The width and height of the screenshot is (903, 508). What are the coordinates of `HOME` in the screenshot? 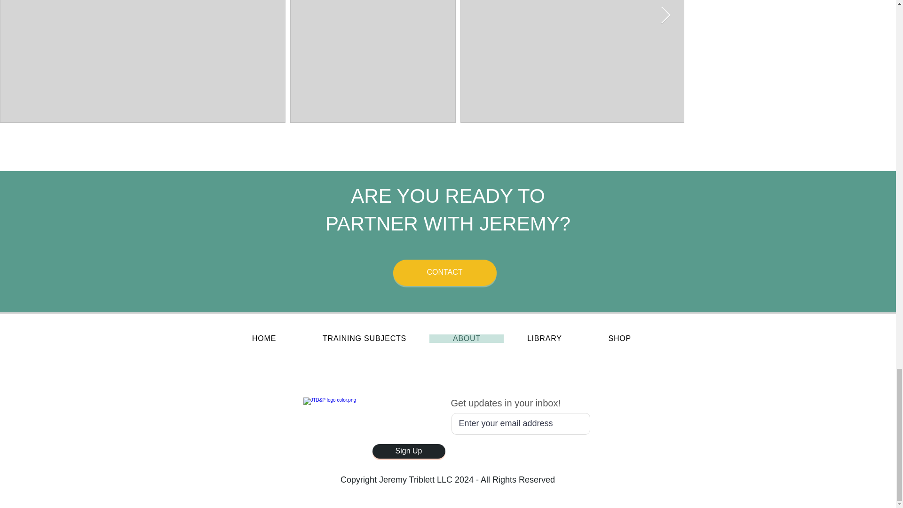 It's located at (263, 339).